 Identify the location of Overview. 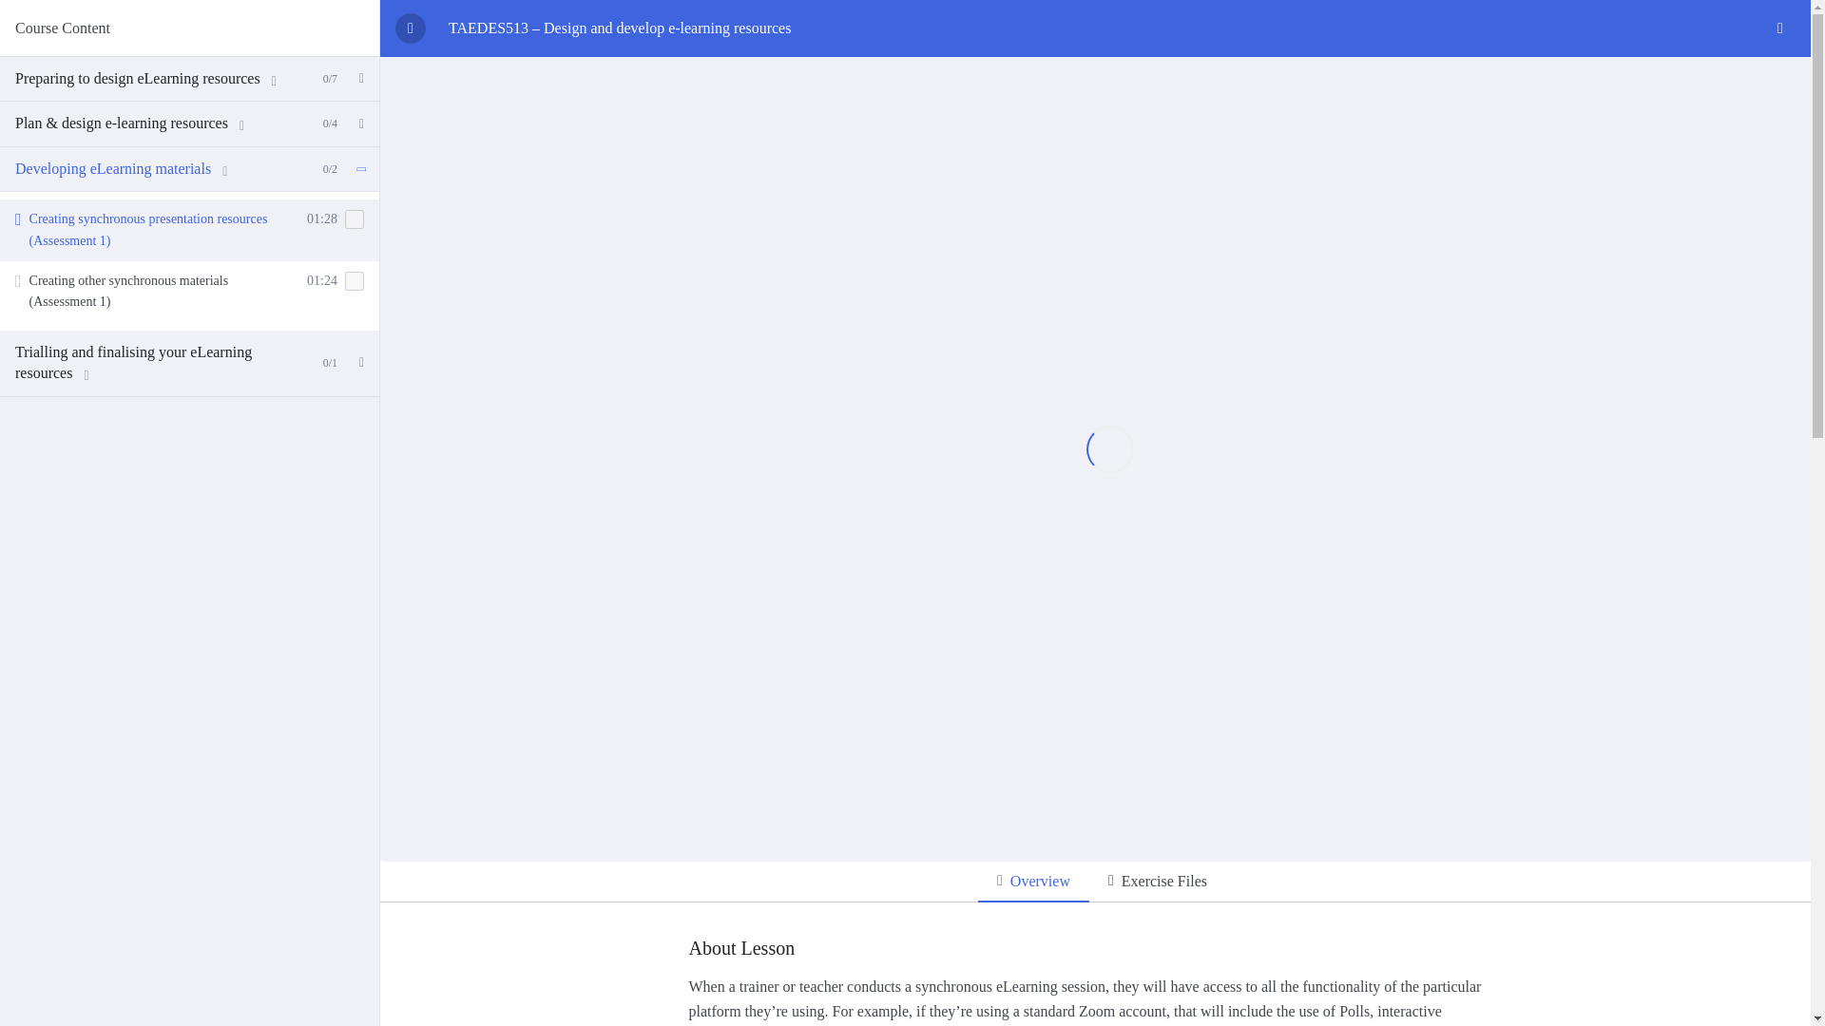
(1034, 883).